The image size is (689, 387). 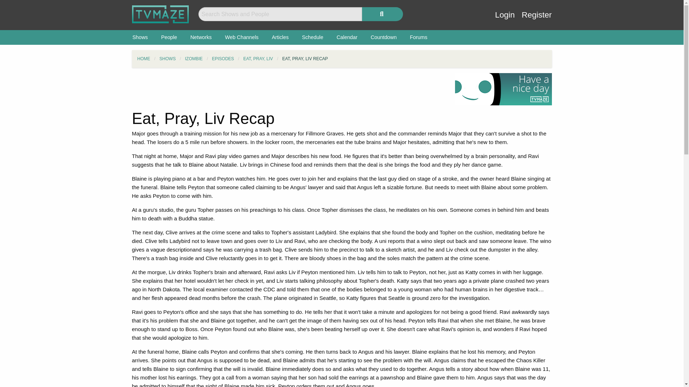 What do you see at coordinates (347, 37) in the screenshot?
I see `Calendar` at bounding box center [347, 37].